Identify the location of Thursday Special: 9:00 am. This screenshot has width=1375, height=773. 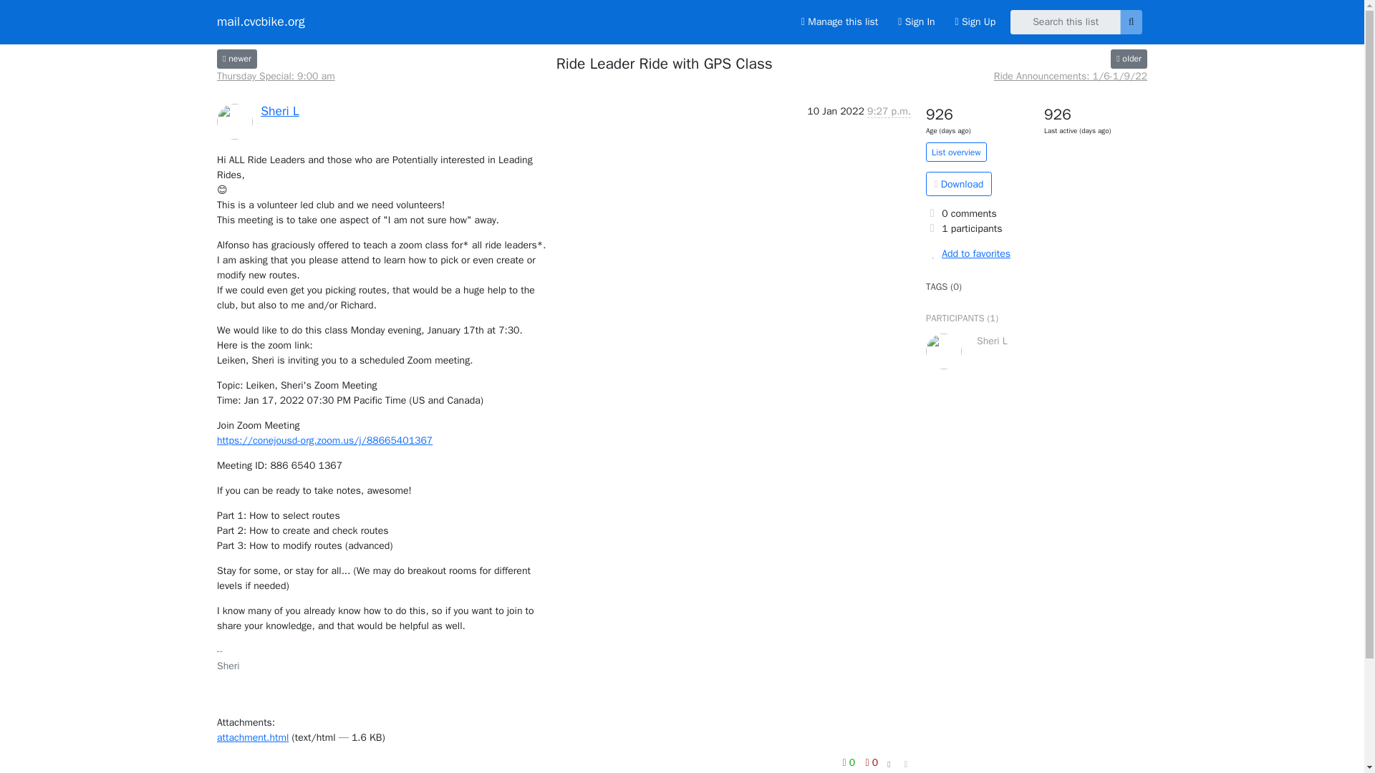
(276, 76).